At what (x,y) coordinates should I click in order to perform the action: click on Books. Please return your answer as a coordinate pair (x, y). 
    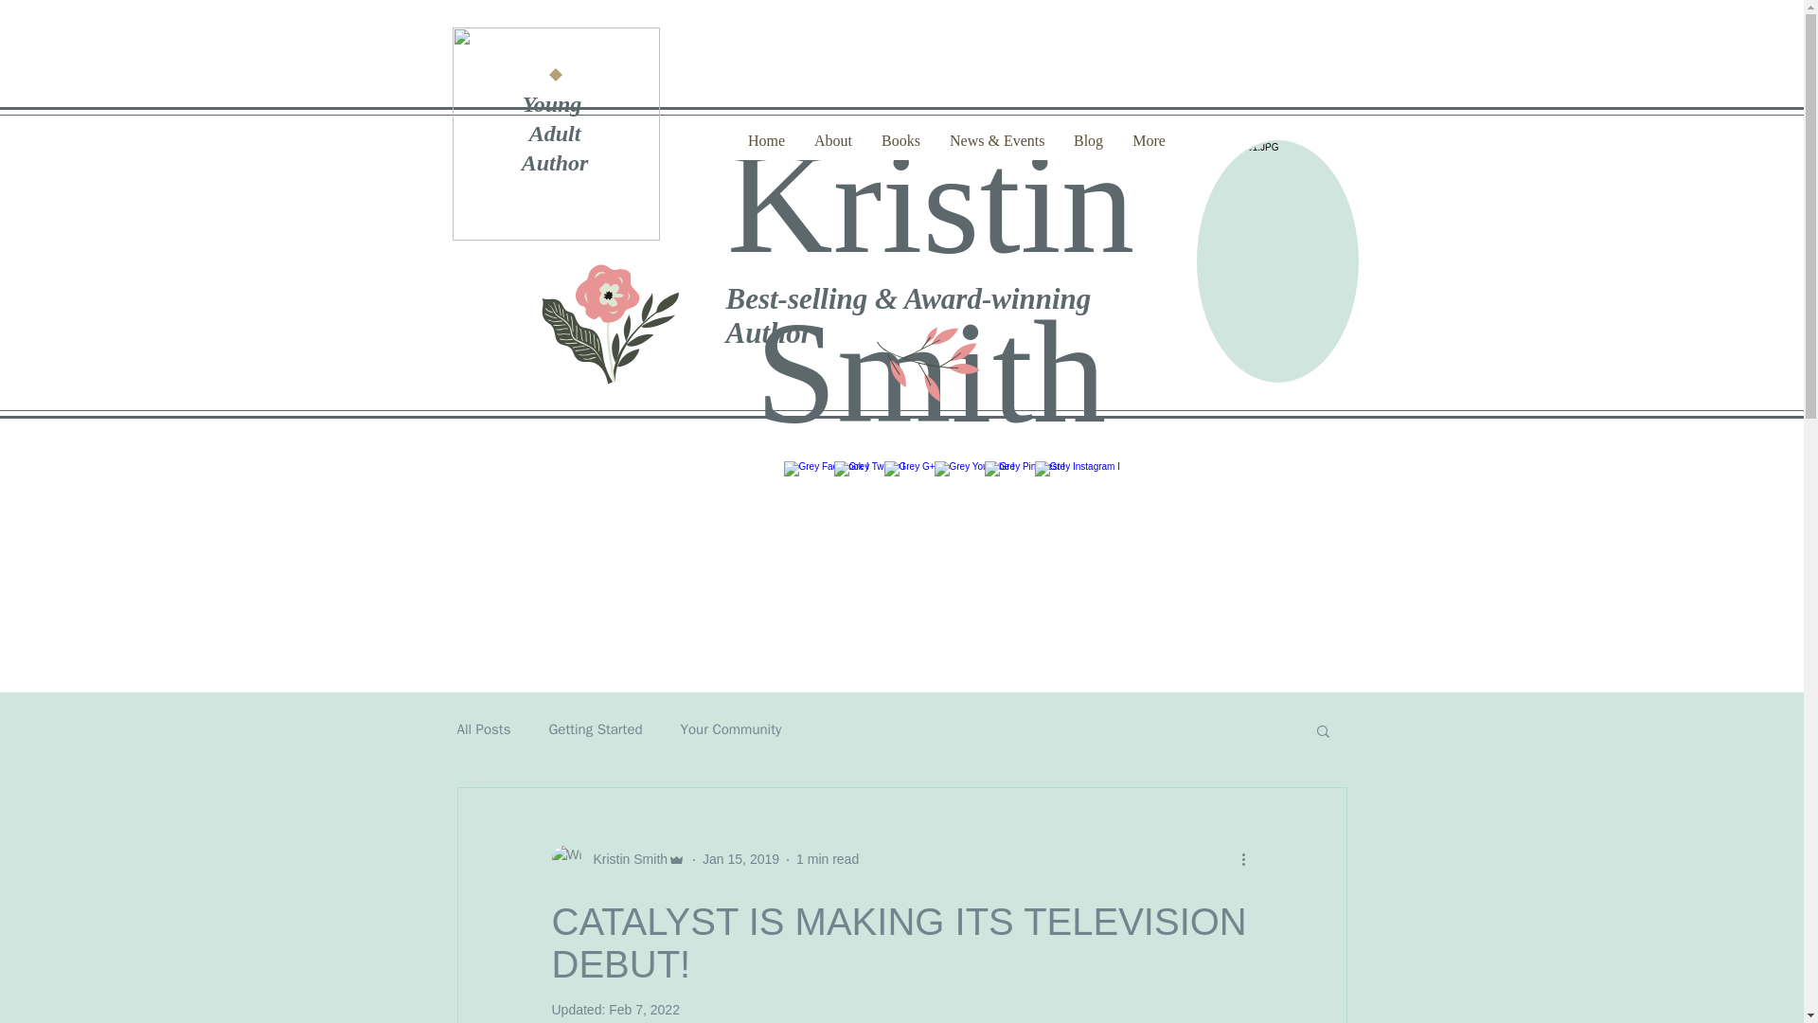
    Looking at the image, I should click on (900, 140).